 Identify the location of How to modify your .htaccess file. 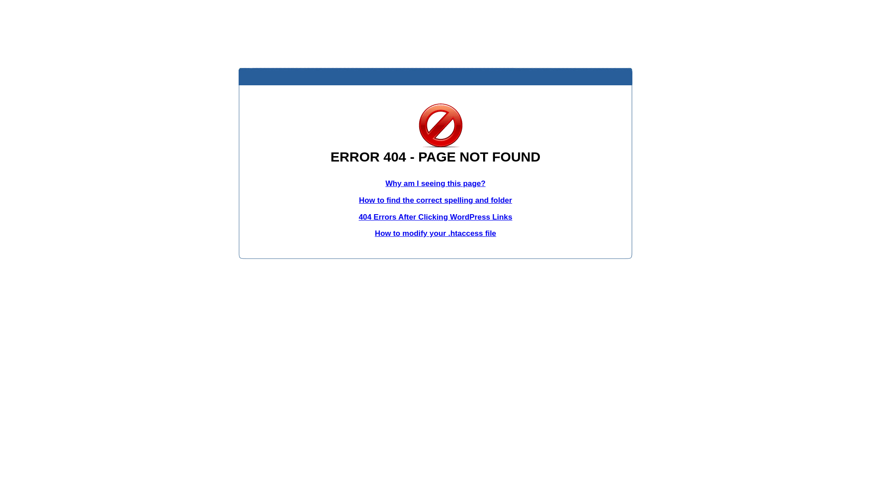
(435, 233).